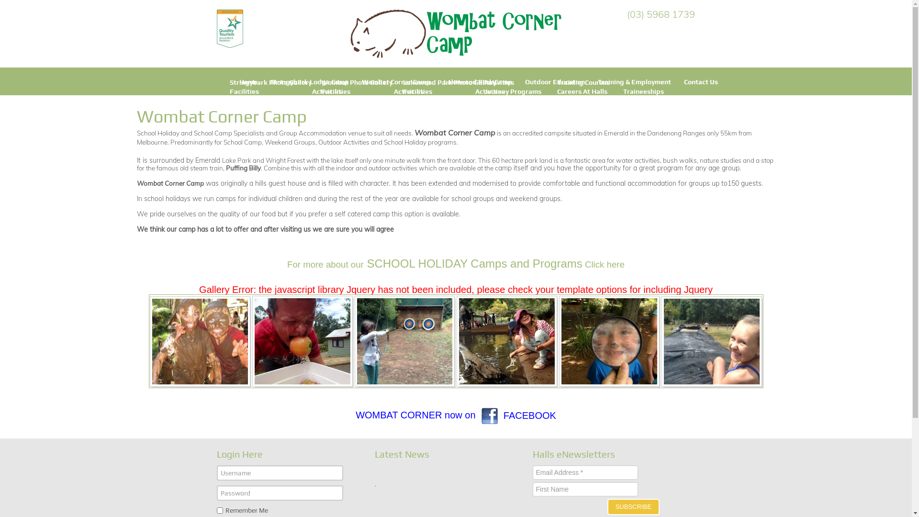 This screenshot has height=517, width=919. Describe the element at coordinates (303, 341) in the screenshot. I see `wombatapplebob` at that location.